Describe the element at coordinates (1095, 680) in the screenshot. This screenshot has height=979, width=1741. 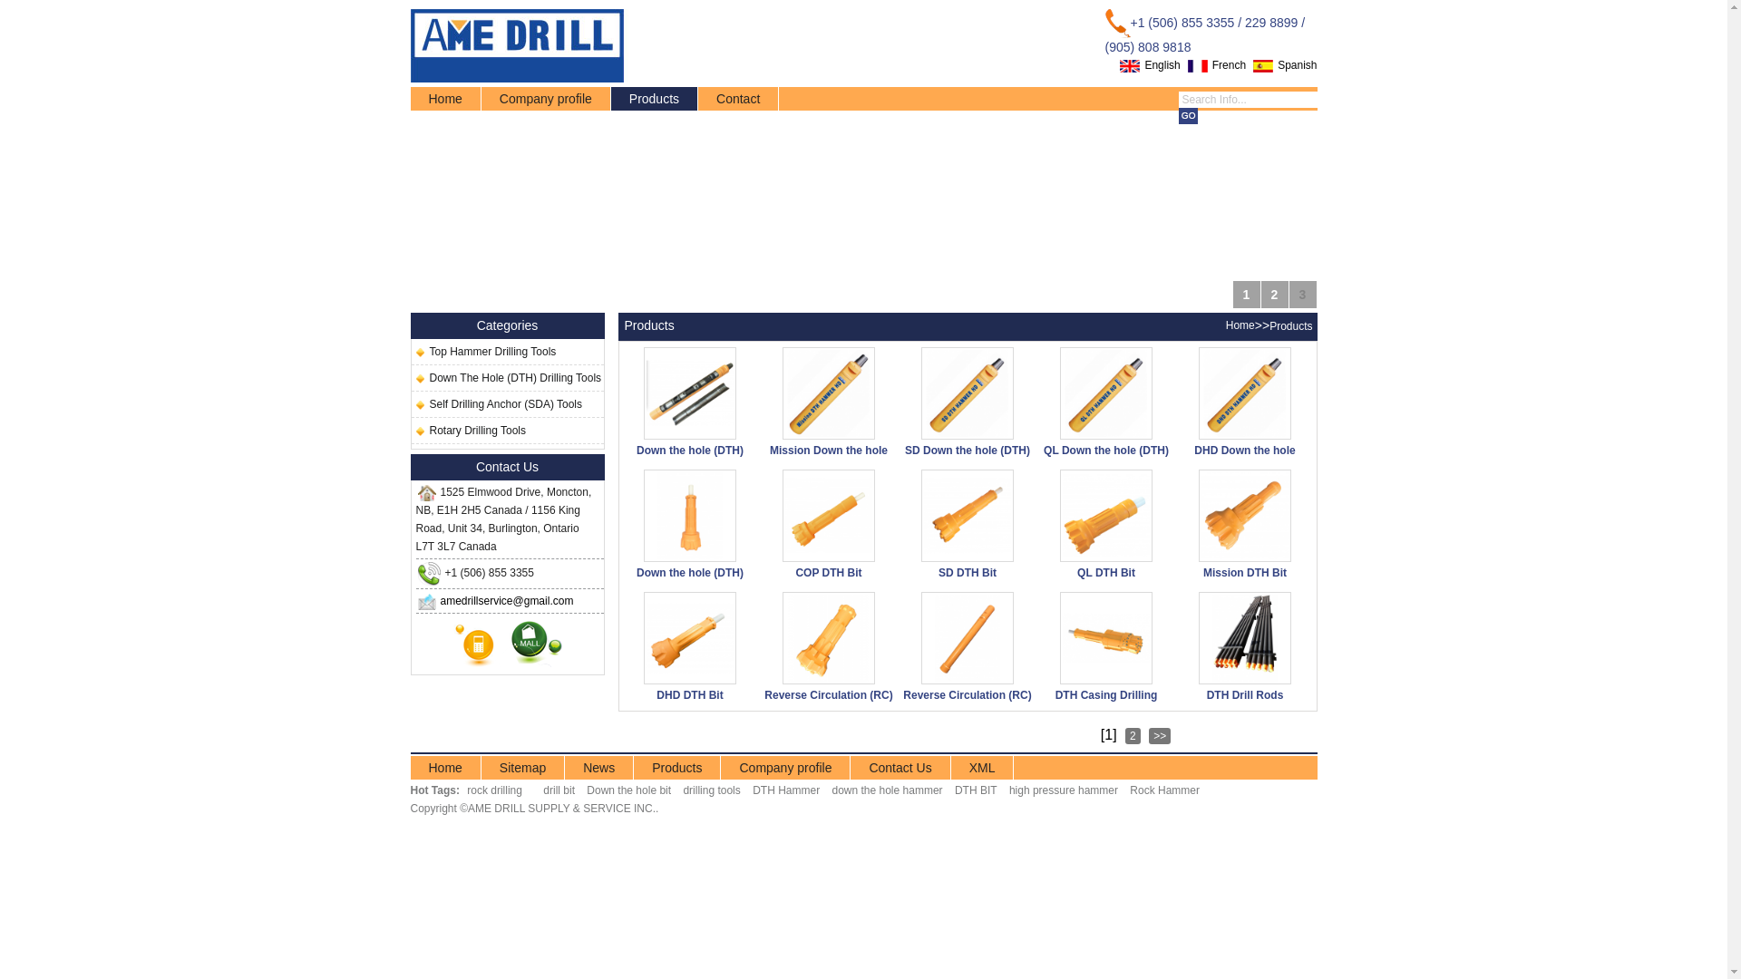
I see `DTH Casing Drilling System` at that location.